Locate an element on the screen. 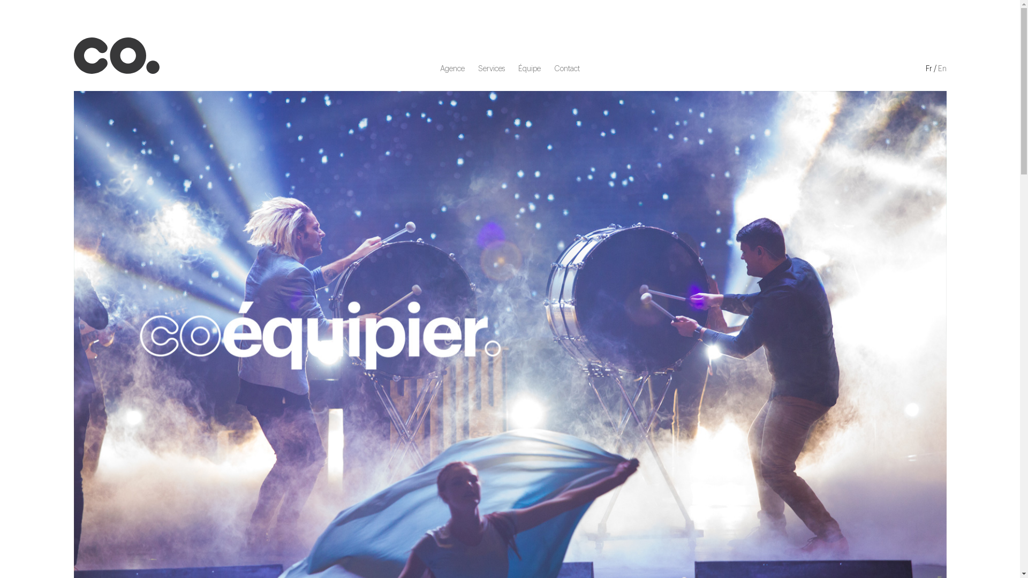 The image size is (1028, 578). Contact is located at coordinates (567, 66).